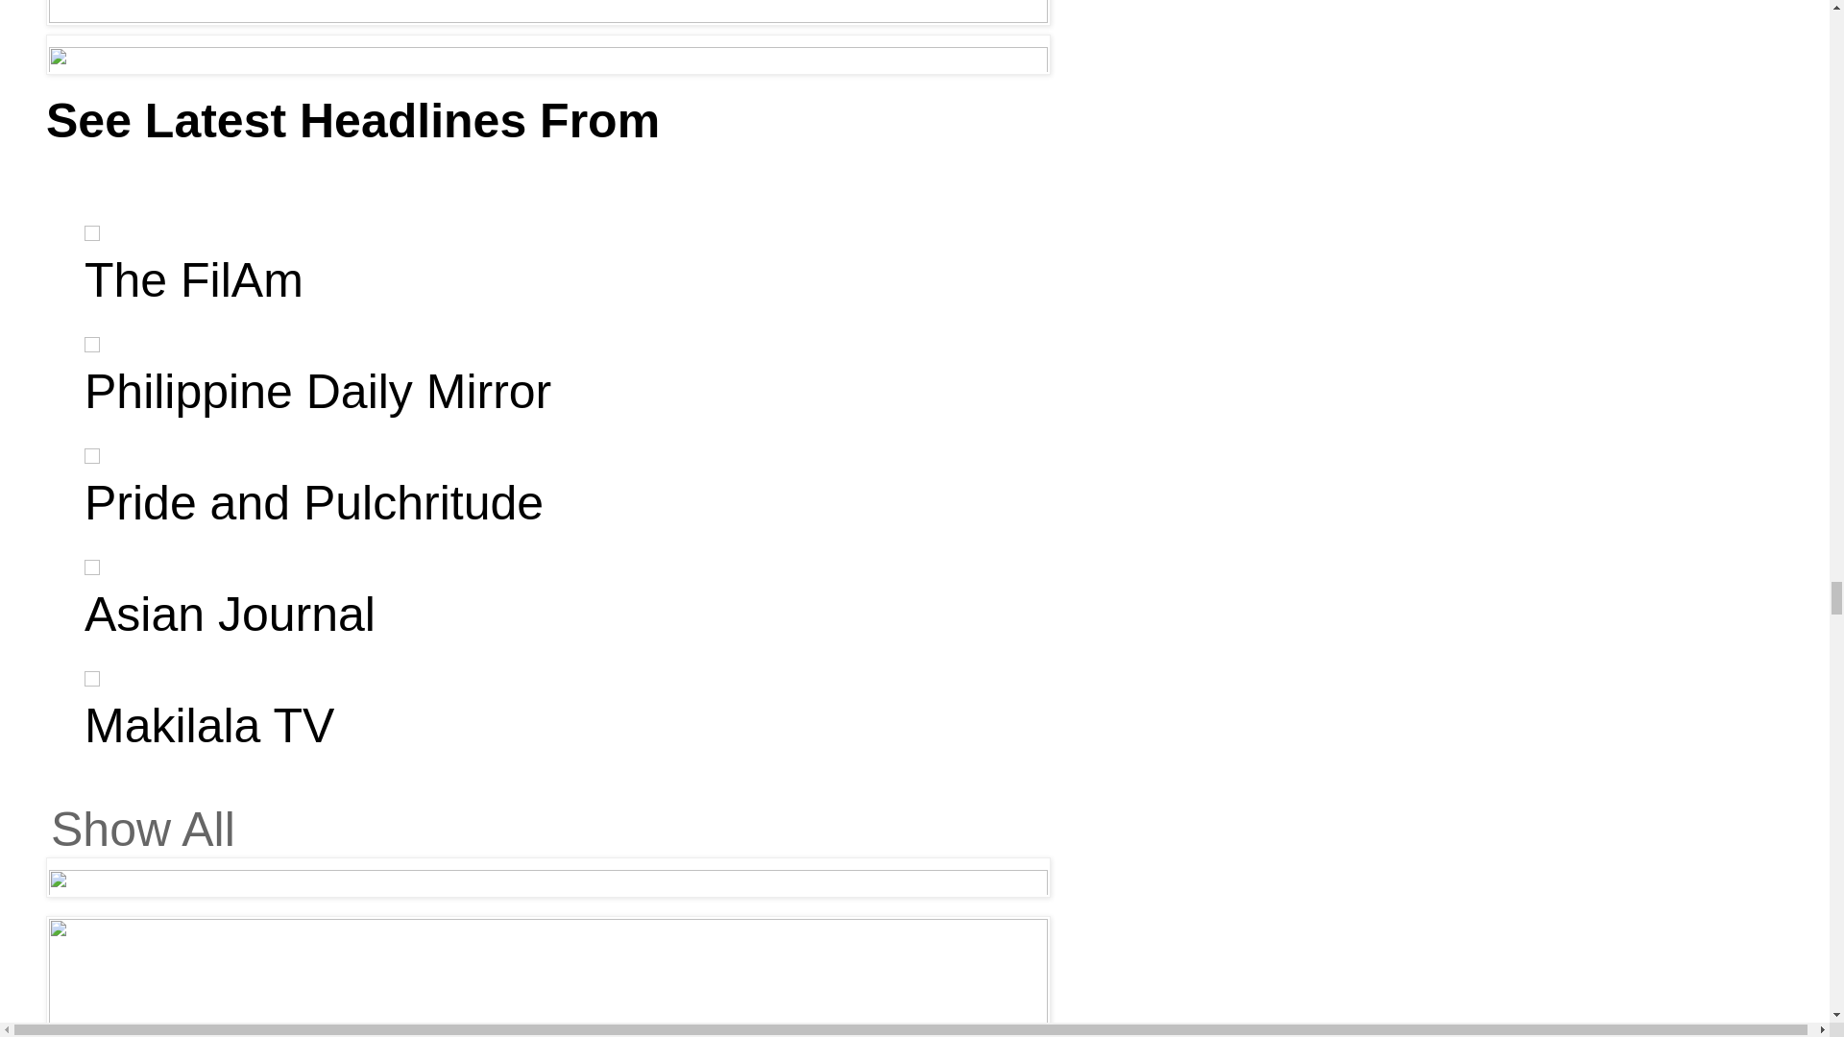 The width and height of the screenshot is (1844, 1037). I want to click on The FilAm, so click(194, 279).